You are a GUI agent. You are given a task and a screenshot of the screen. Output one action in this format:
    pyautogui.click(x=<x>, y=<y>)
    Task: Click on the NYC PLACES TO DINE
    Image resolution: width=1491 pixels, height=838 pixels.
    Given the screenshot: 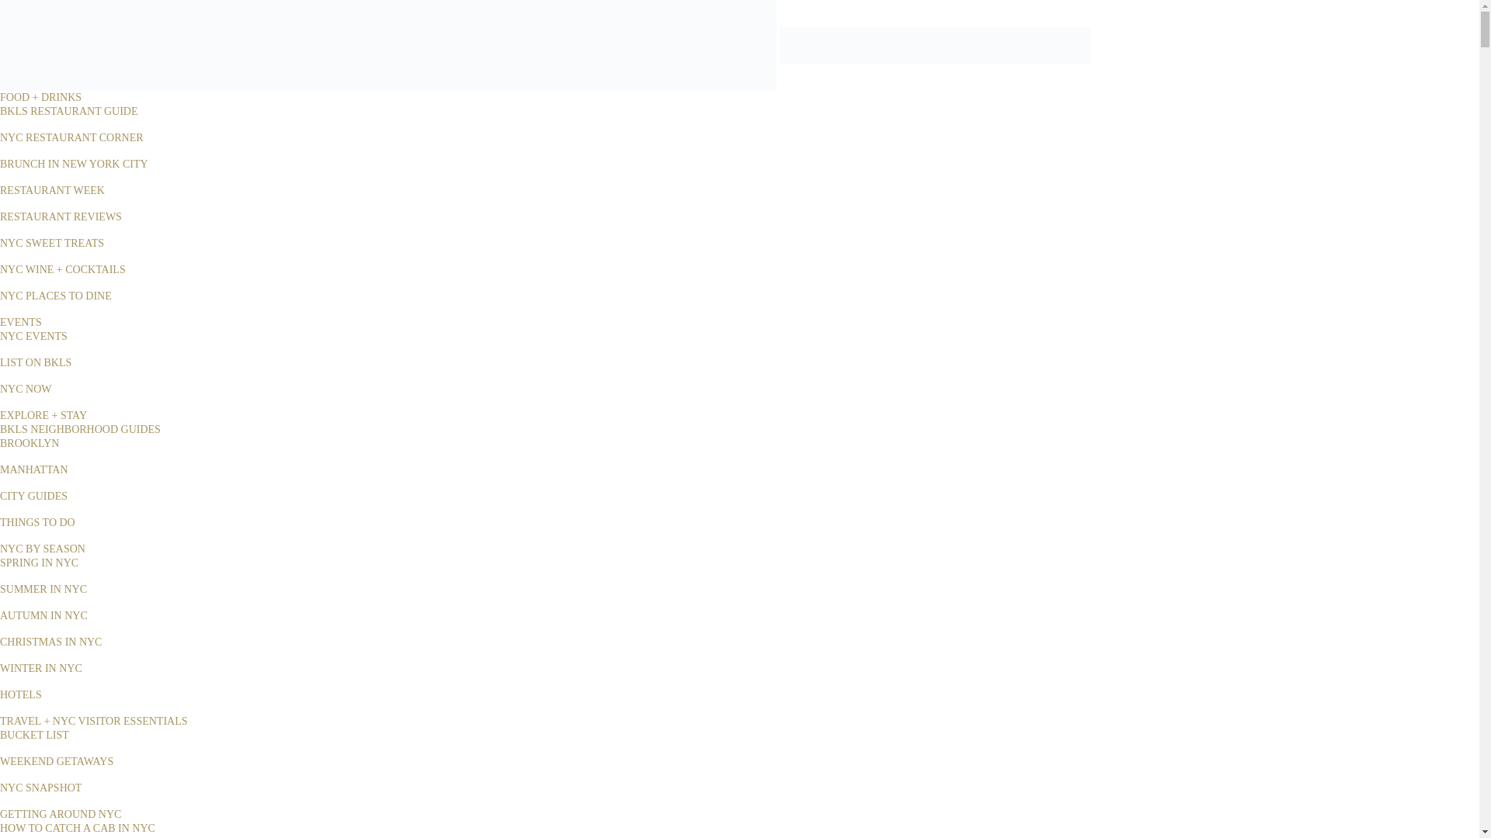 What is the action you would take?
    pyautogui.click(x=56, y=295)
    